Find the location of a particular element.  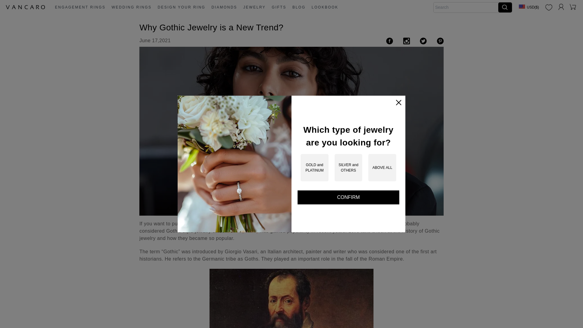

WEDDING RINGS is located at coordinates (131, 7).